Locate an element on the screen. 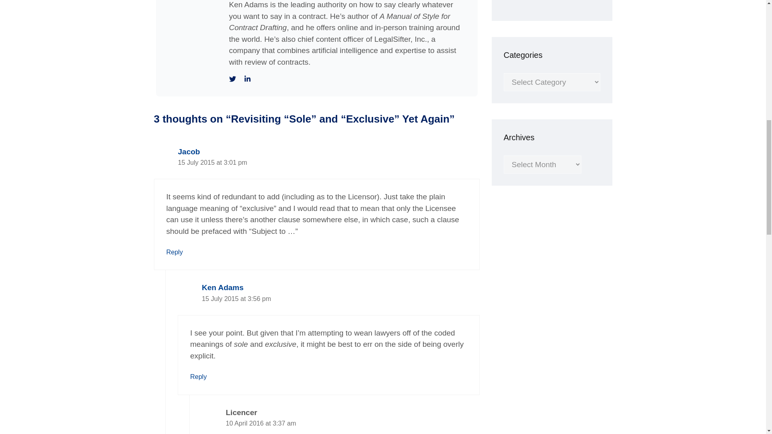 The width and height of the screenshot is (772, 434). Jacob is located at coordinates (189, 151).